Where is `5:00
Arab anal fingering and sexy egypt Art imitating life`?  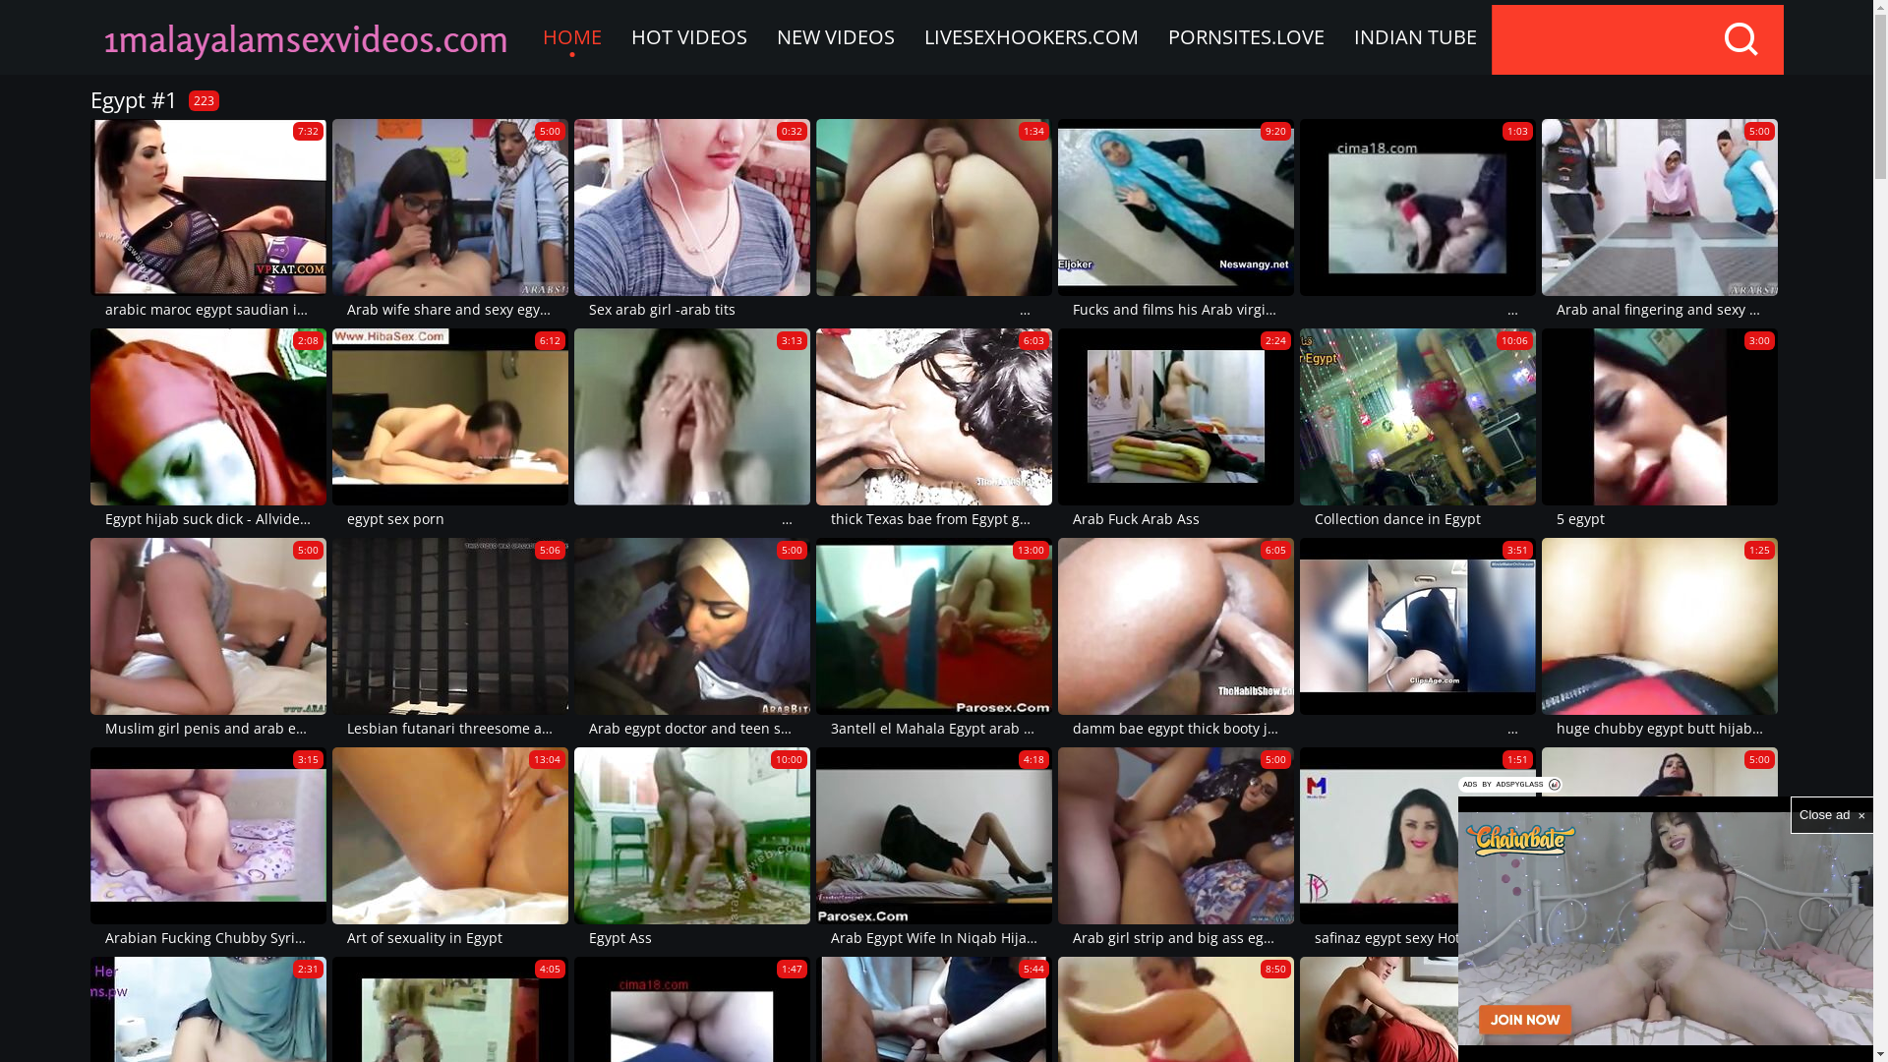
5:00
Arab anal fingering and sexy egypt Art imitating life is located at coordinates (1660, 220).